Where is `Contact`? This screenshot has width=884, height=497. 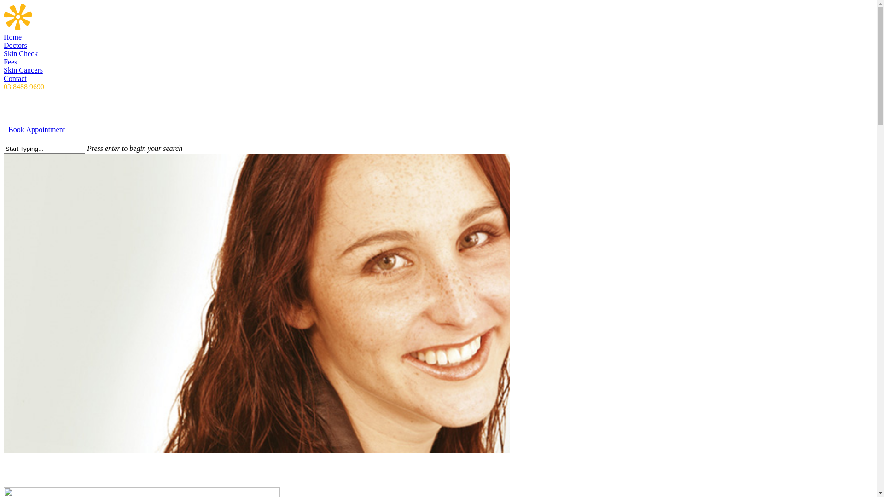
Contact is located at coordinates (15, 78).